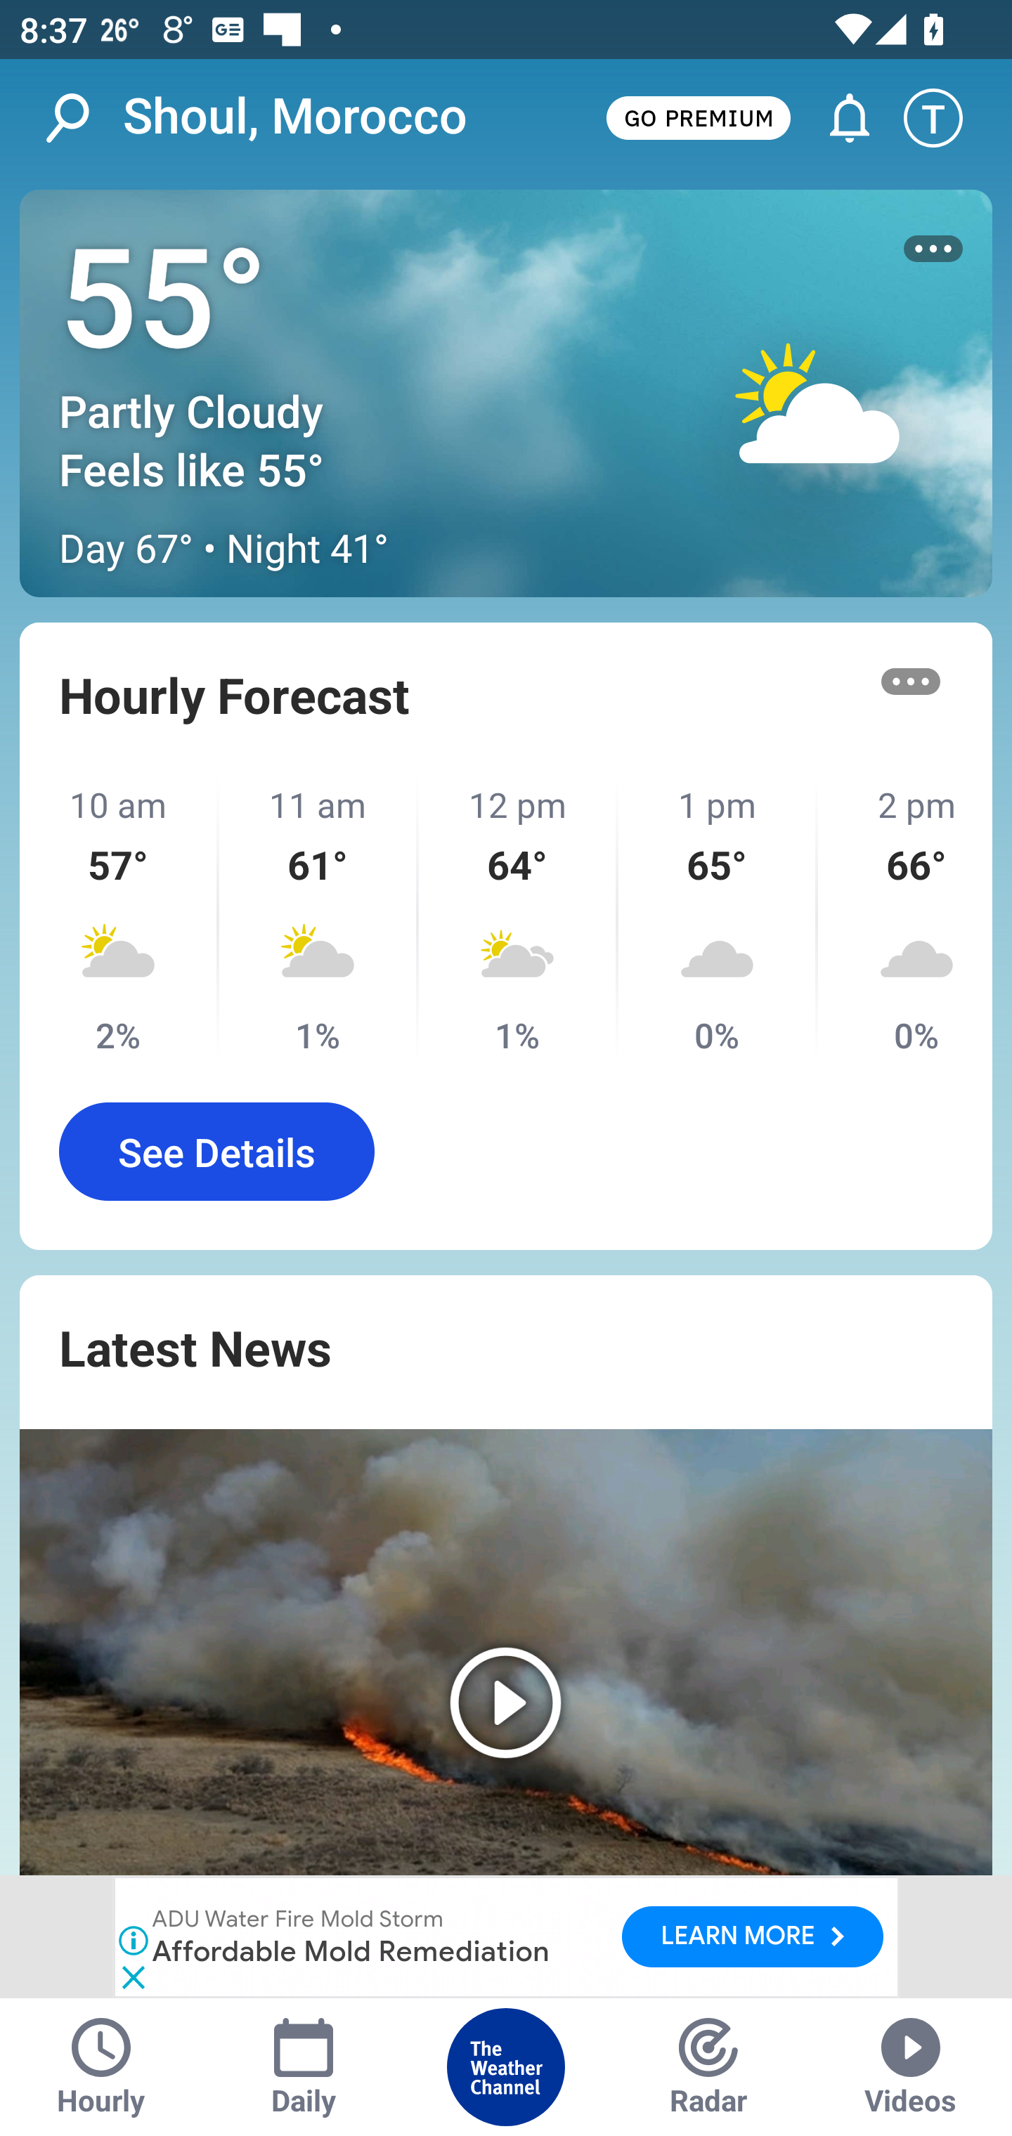 This screenshot has width=1012, height=2136. What do you see at coordinates (295, 117) in the screenshot?
I see `Shoul, Morocco` at bounding box center [295, 117].